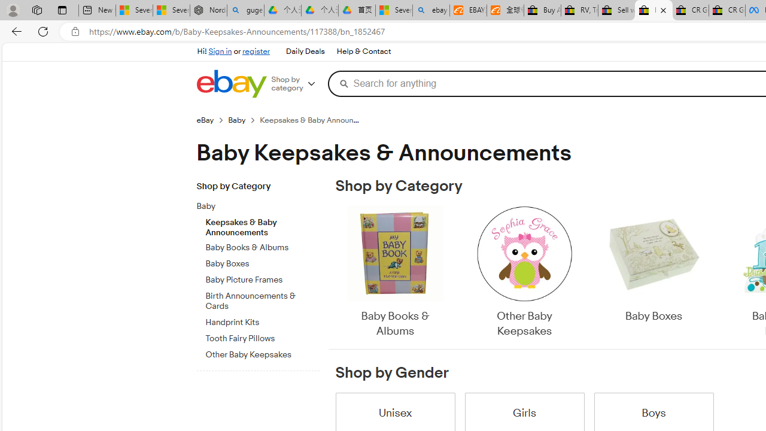  Describe the element at coordinates (262, 278) in the screenshot. I see `Baby Picture Frames` at that location.